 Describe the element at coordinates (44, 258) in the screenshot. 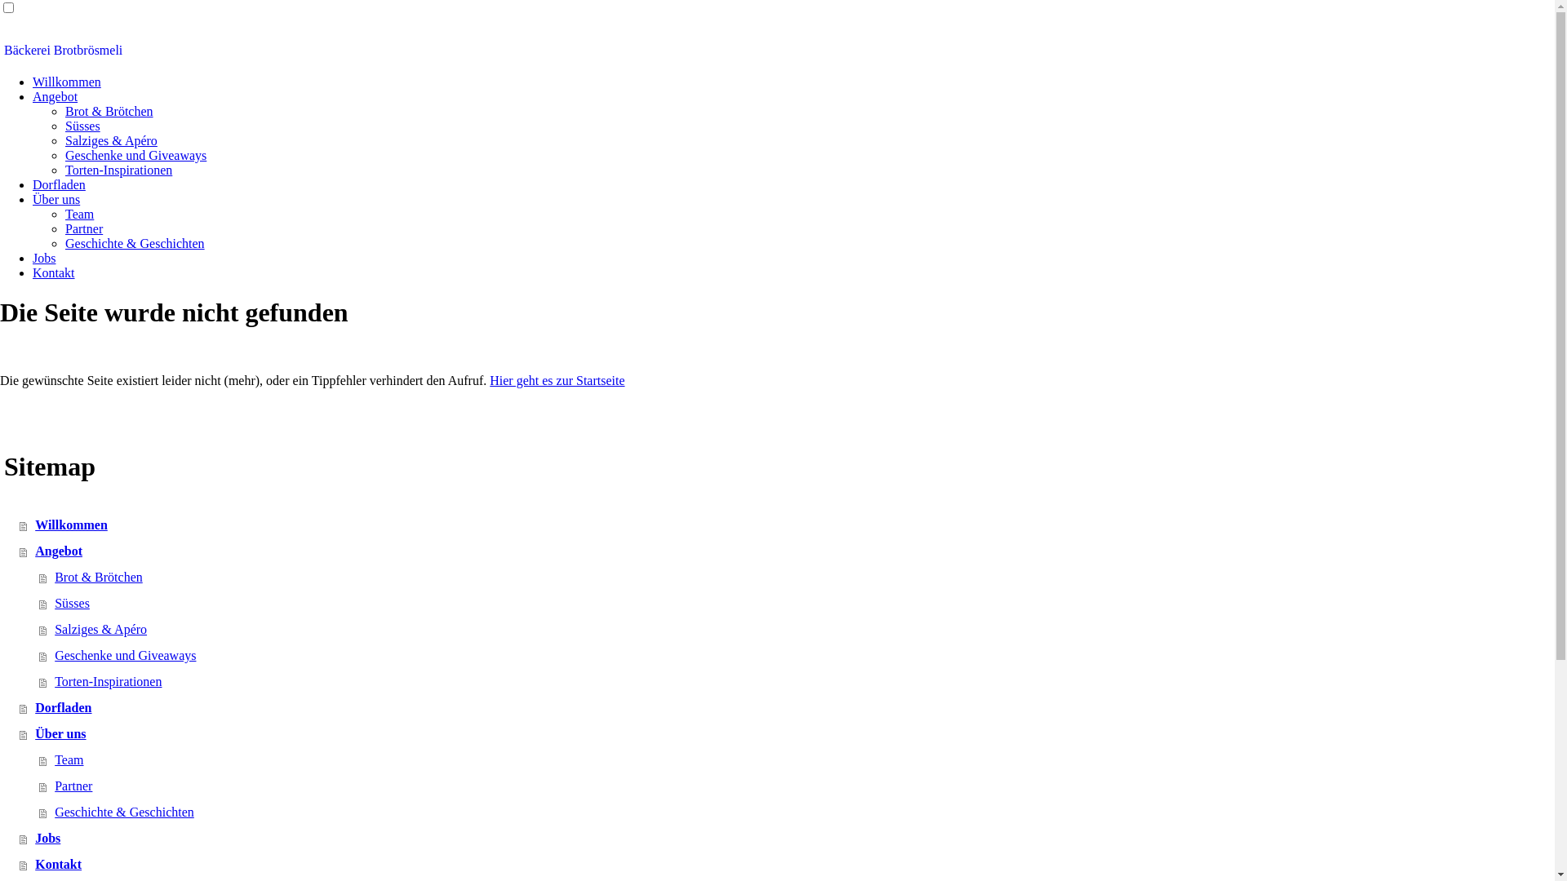

I see `Jobs` at that location.